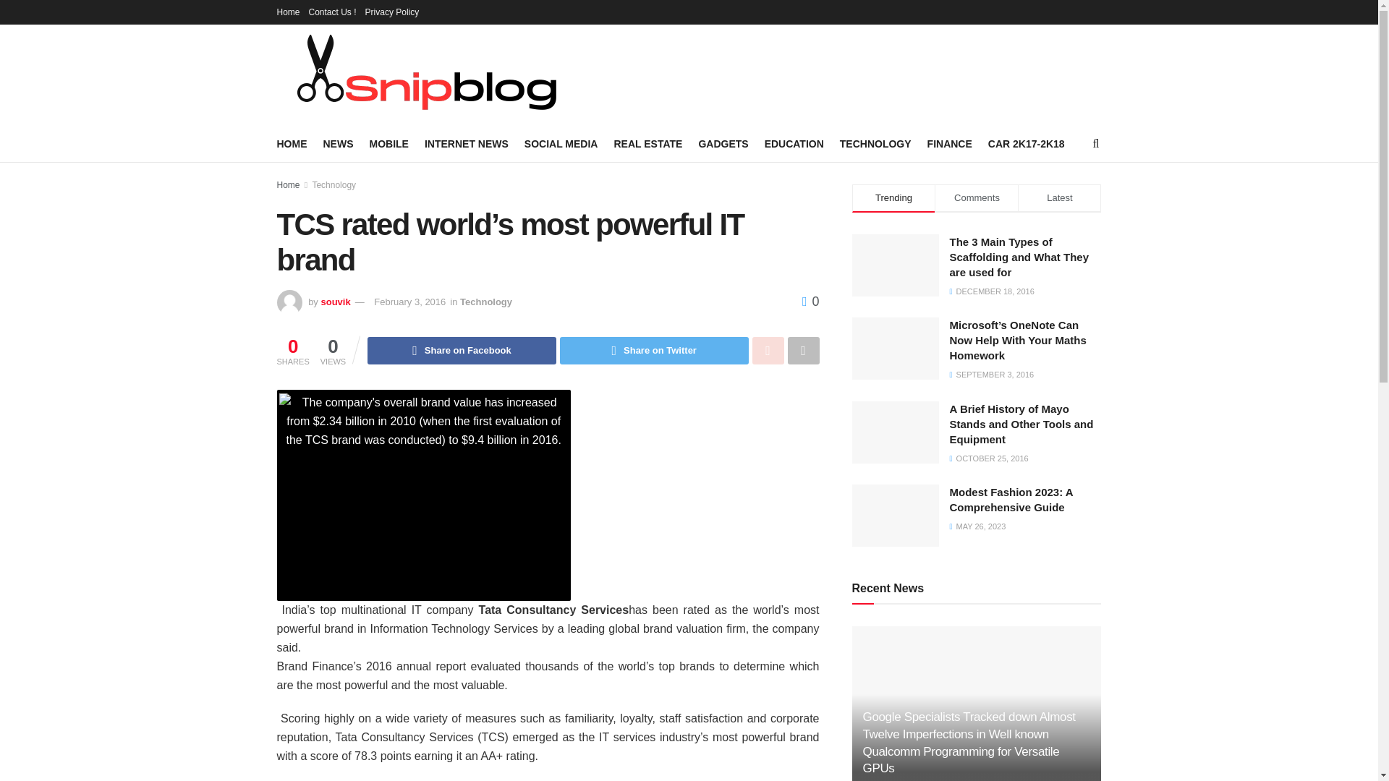 This screenshot has width=1389, height=781. I want to click on Home, so click(288, 12).